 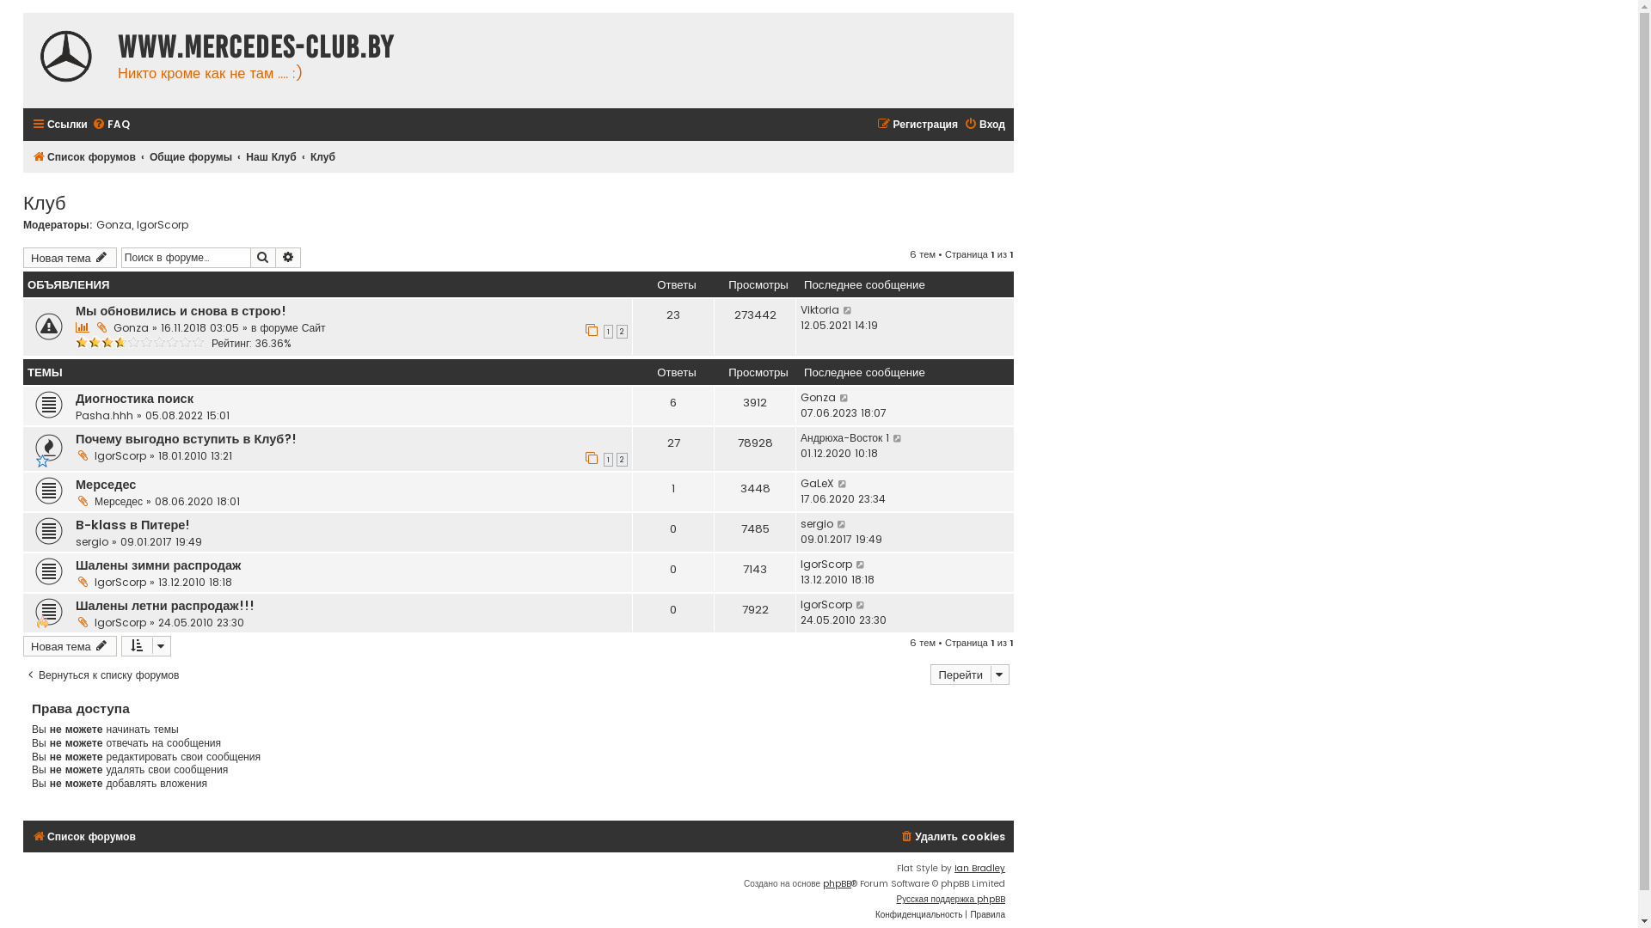 I want to click on IgorScorp, so click(x=826, y=605).